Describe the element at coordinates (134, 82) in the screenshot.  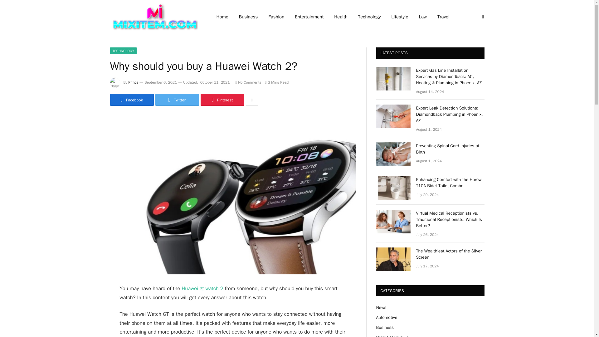
I see `Philps` at that location.